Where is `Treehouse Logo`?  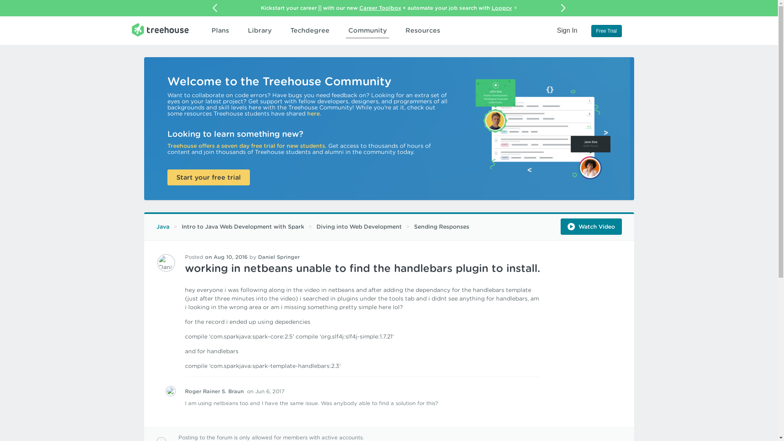
Treehouse Logo is located at coordinates (160, 29).